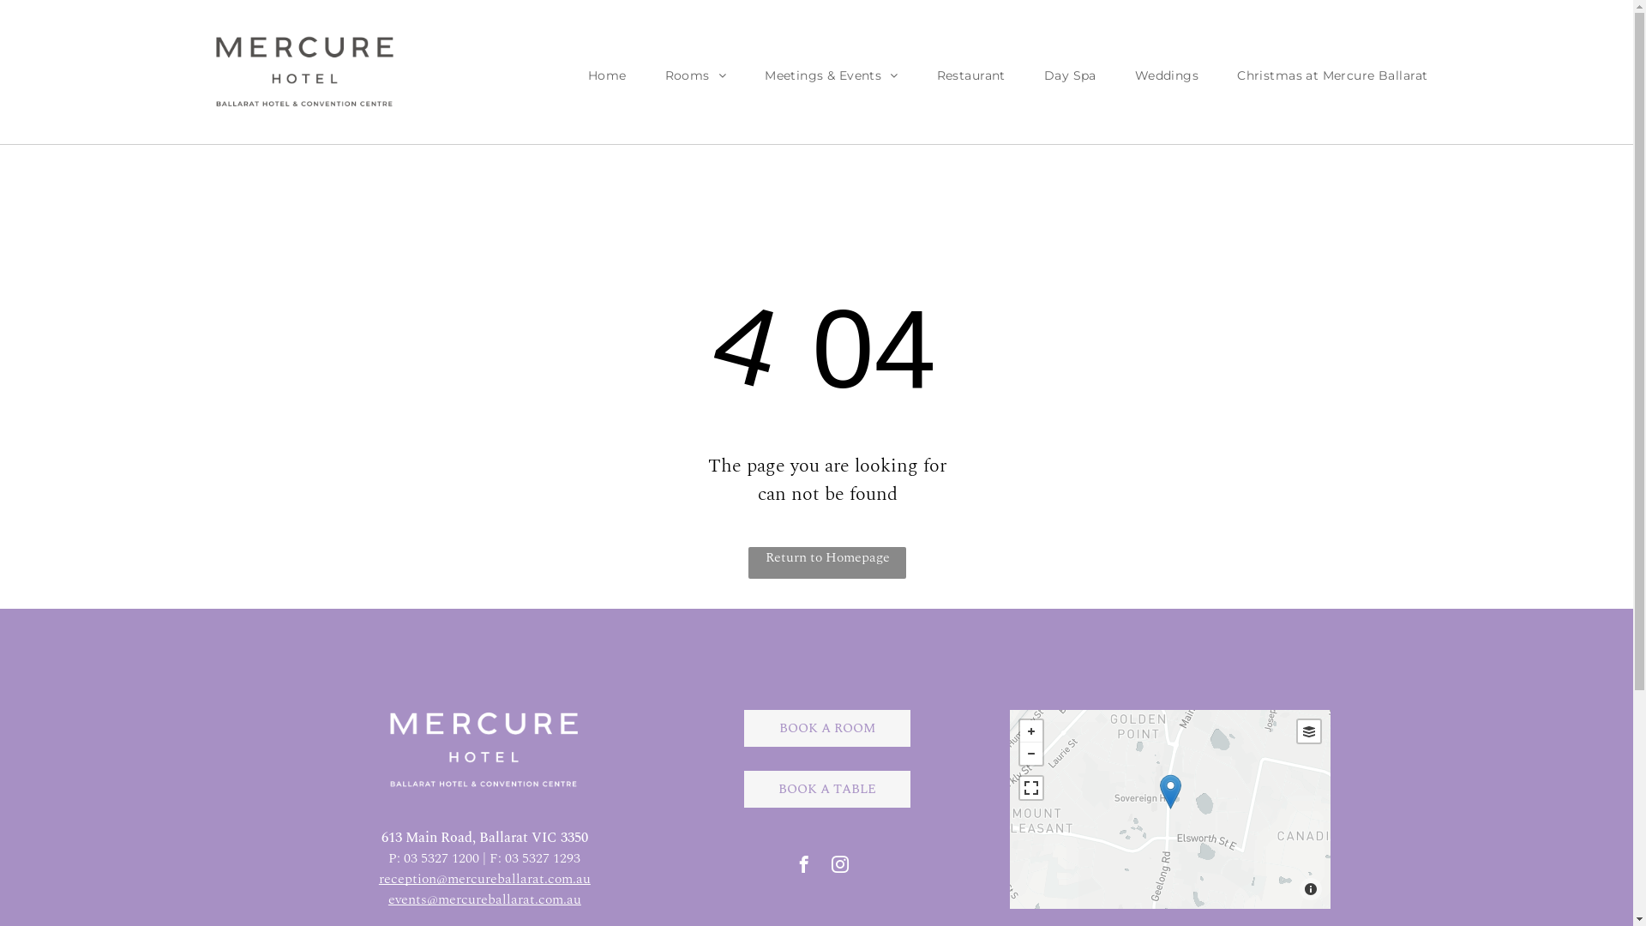 The width and height of the screenshot is (1646, 926). I want to click on Layers, so click(1309, 731).